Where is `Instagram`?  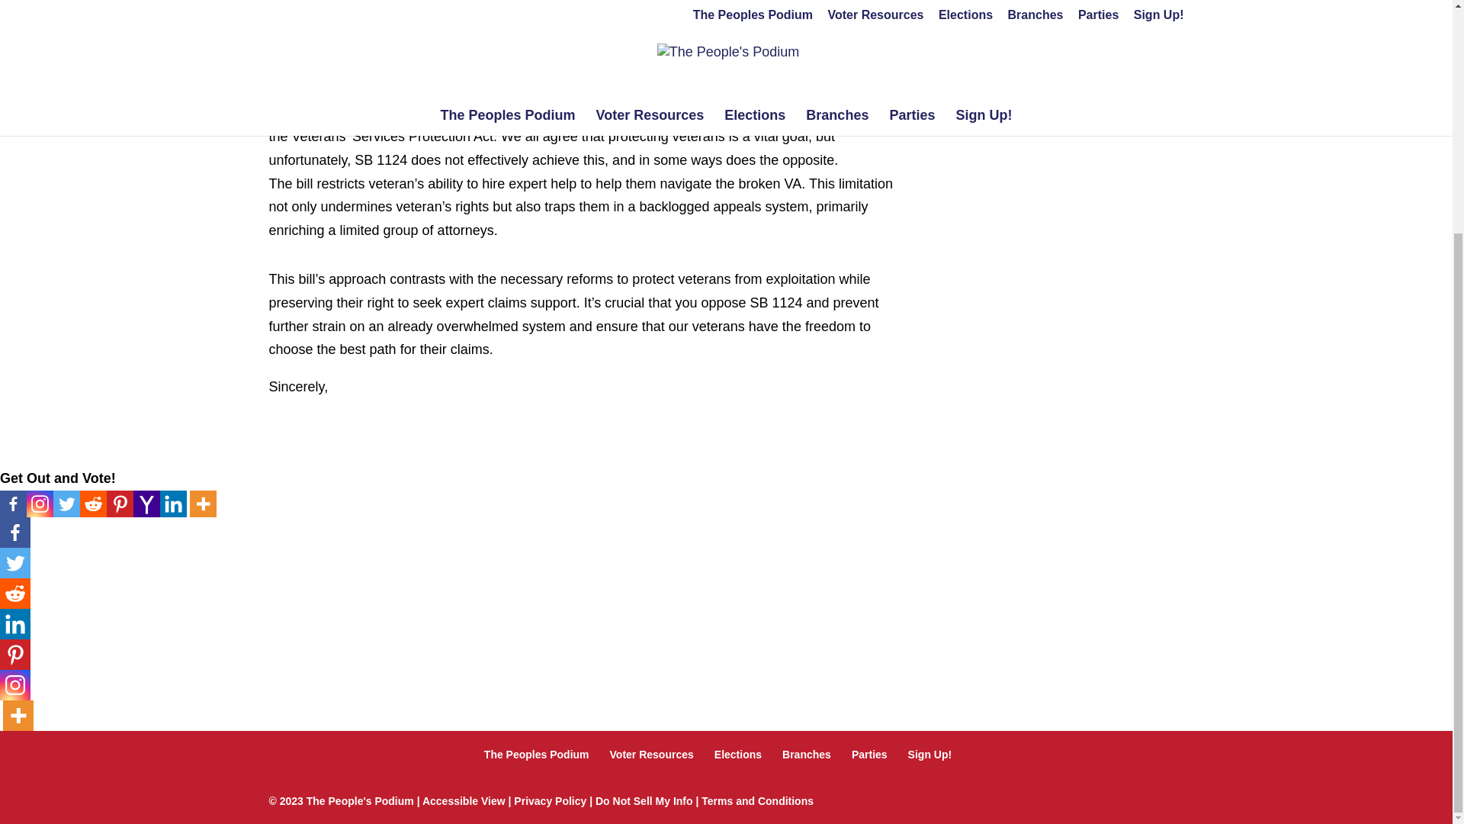 Instagram is located at coordinates (15, 685).